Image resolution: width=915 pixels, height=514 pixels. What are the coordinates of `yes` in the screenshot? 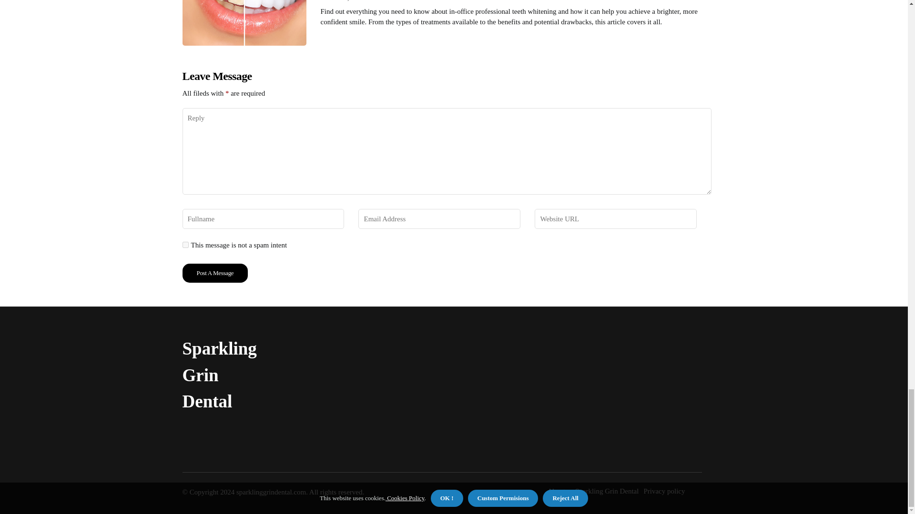 It's located at (185, 245).